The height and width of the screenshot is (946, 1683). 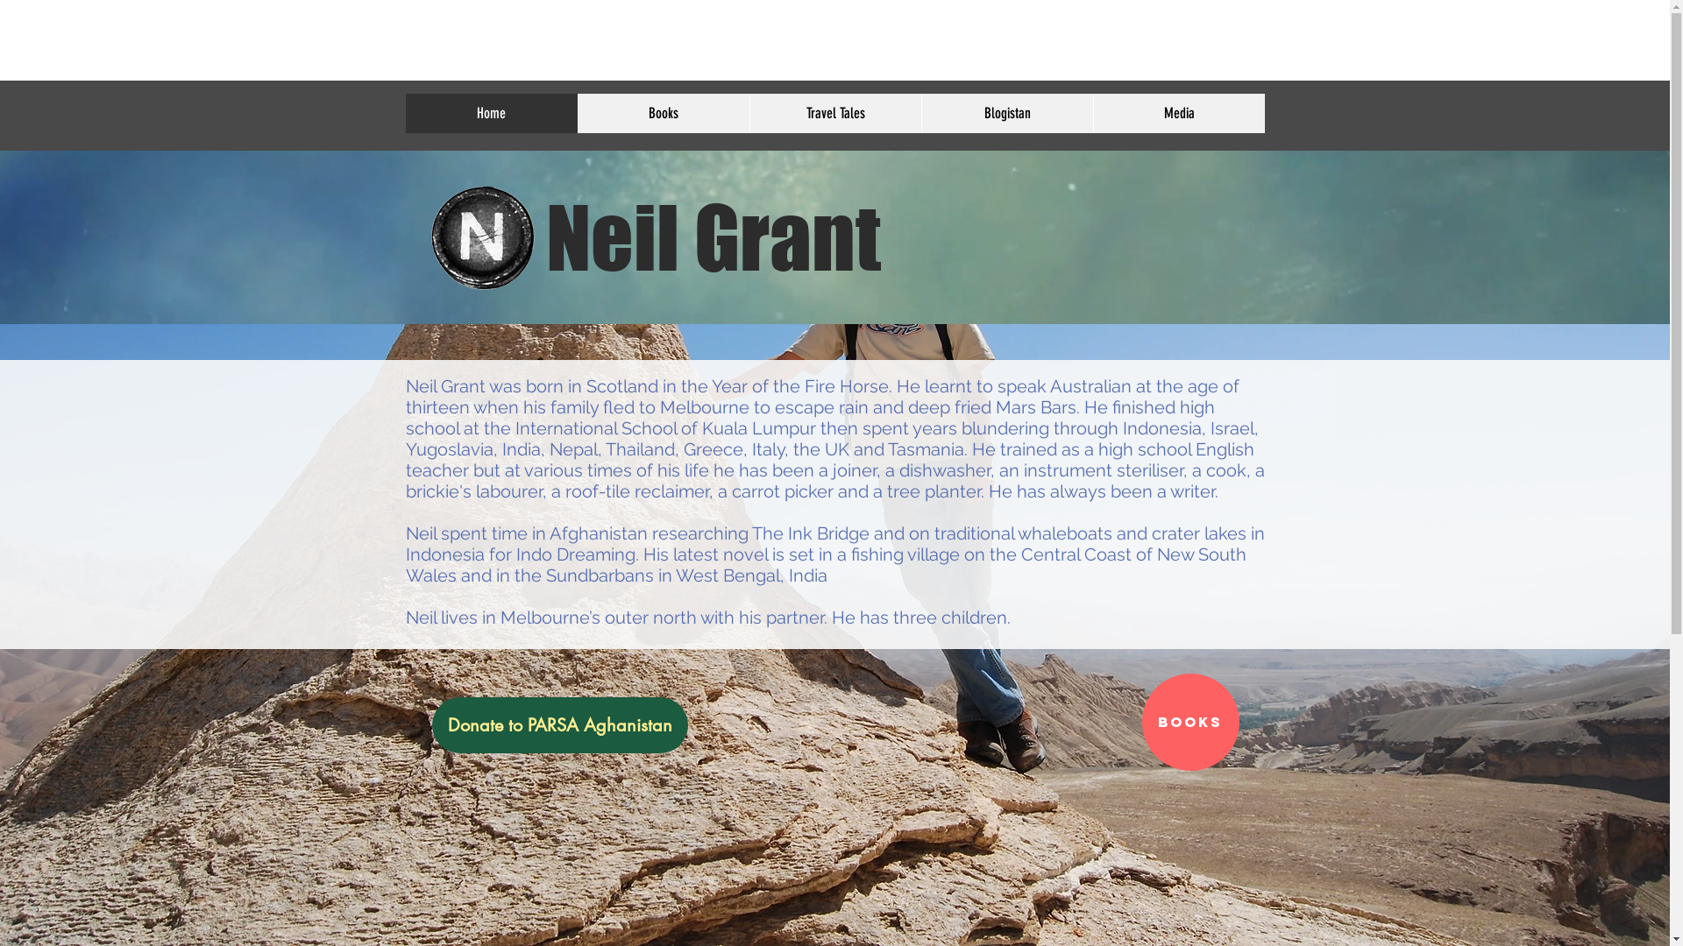 What do you see at coordinates (491, 114) in the screenshot?
I see `Home` at bounding box center [491, 114].